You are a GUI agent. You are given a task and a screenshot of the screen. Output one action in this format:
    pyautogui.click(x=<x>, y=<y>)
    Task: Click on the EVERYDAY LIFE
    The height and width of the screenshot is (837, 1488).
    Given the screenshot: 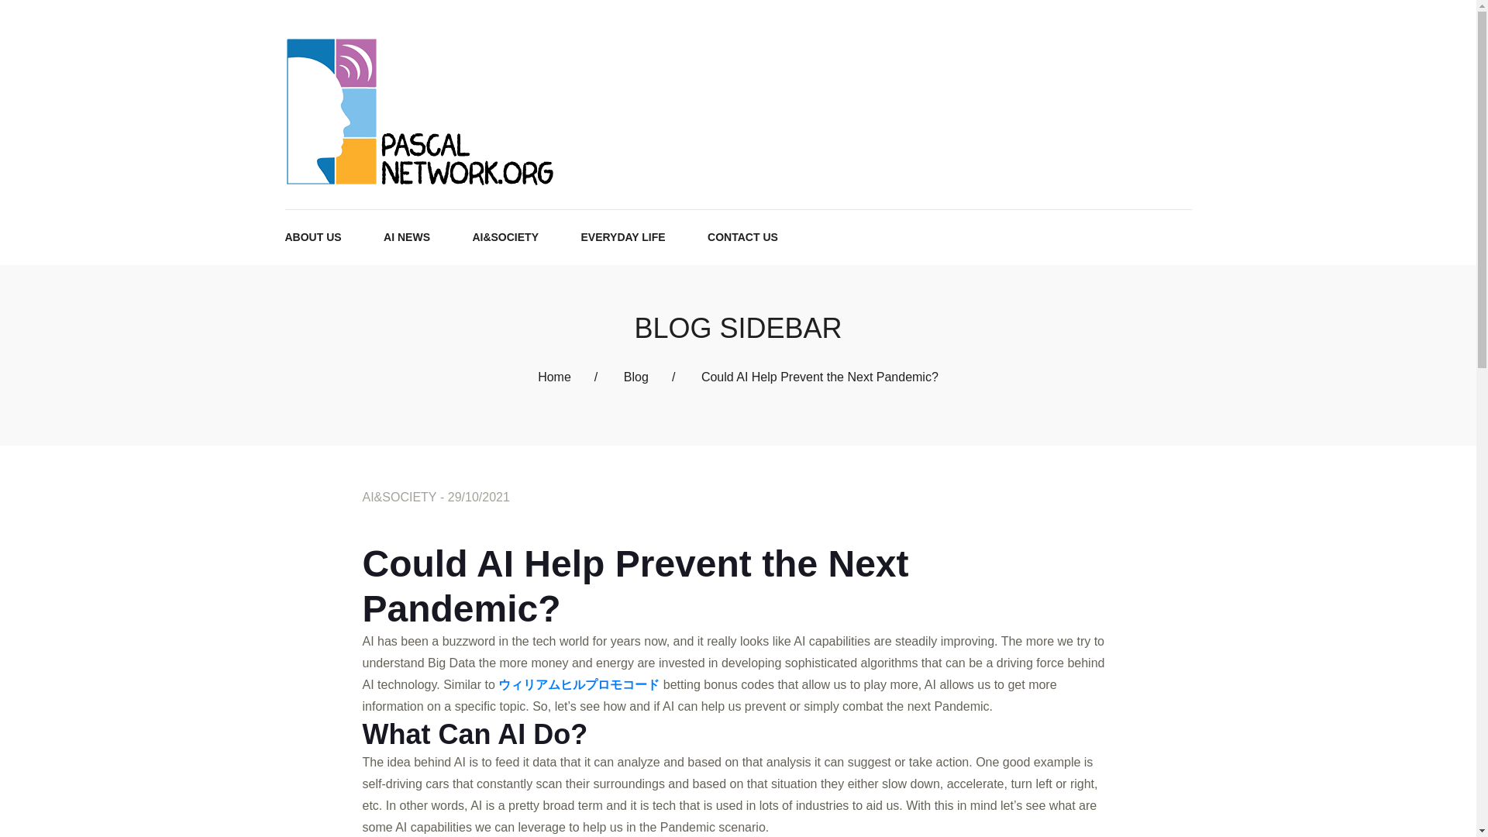 What is the action you would take?
    pyautogui.click(x=622, y=237)
    